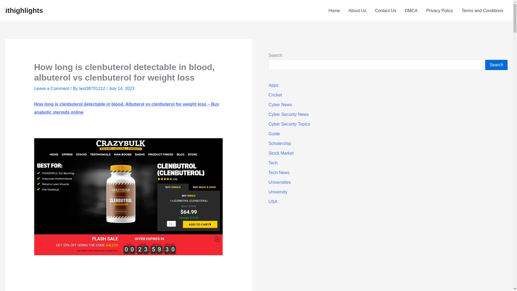 The height and width of the screenshot is (291, 517). What do you see at coordinates (288, 114) in the screenshot?
I see `Cyber Security News` at bounding box center [288, 114].